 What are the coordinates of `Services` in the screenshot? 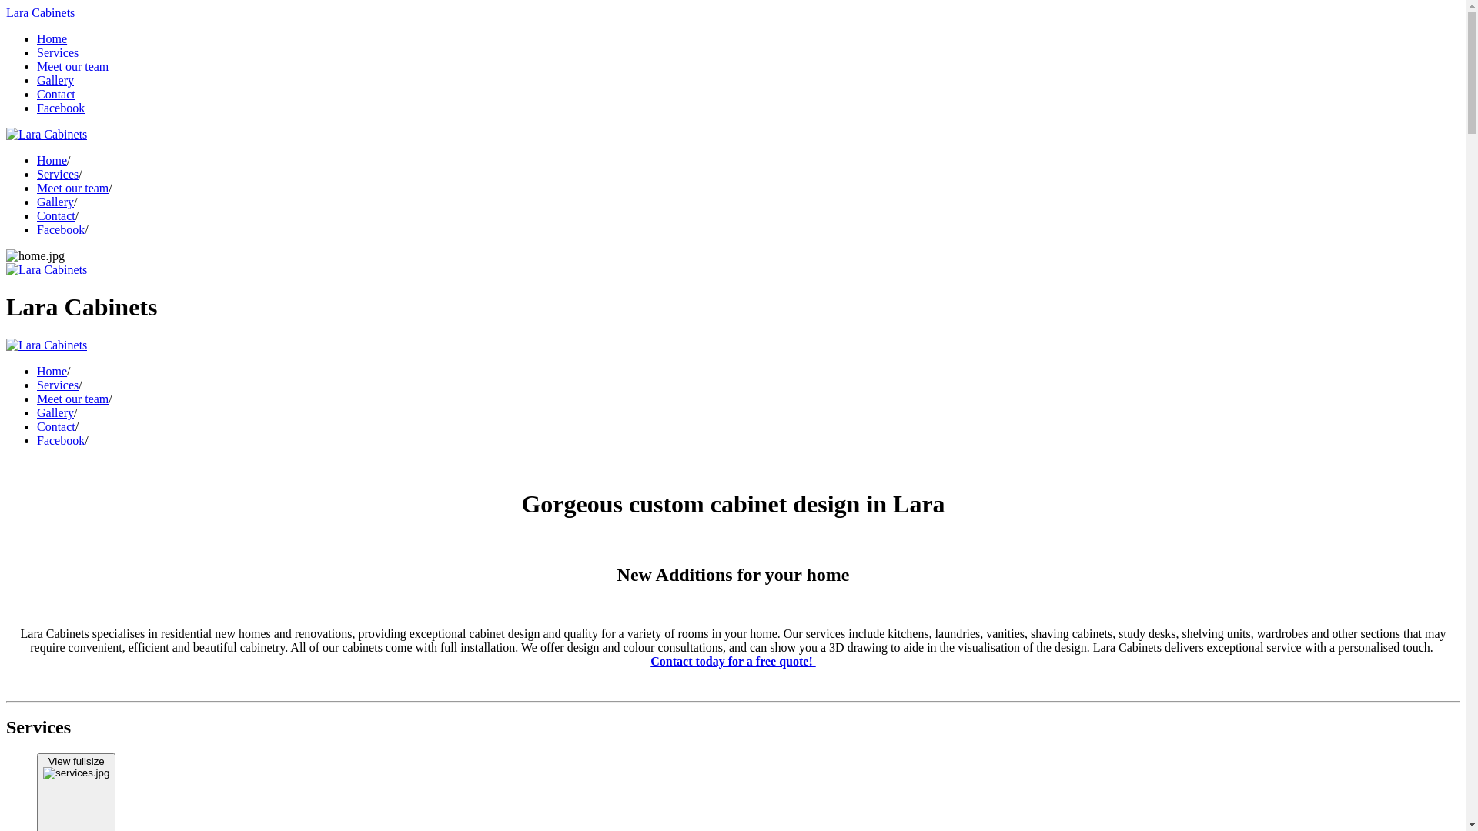 It's located at (58, 385).